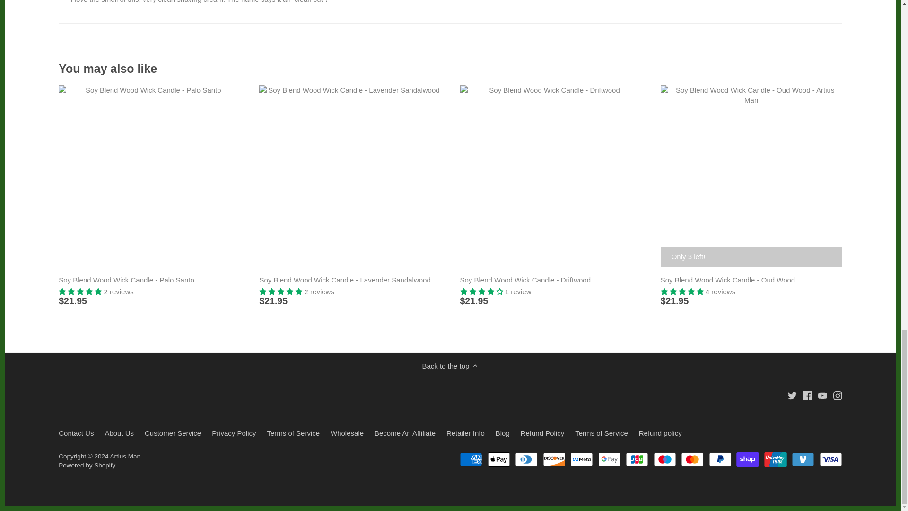 The image size is (908, 511). I want to click on Facebook, so click(807, 395).